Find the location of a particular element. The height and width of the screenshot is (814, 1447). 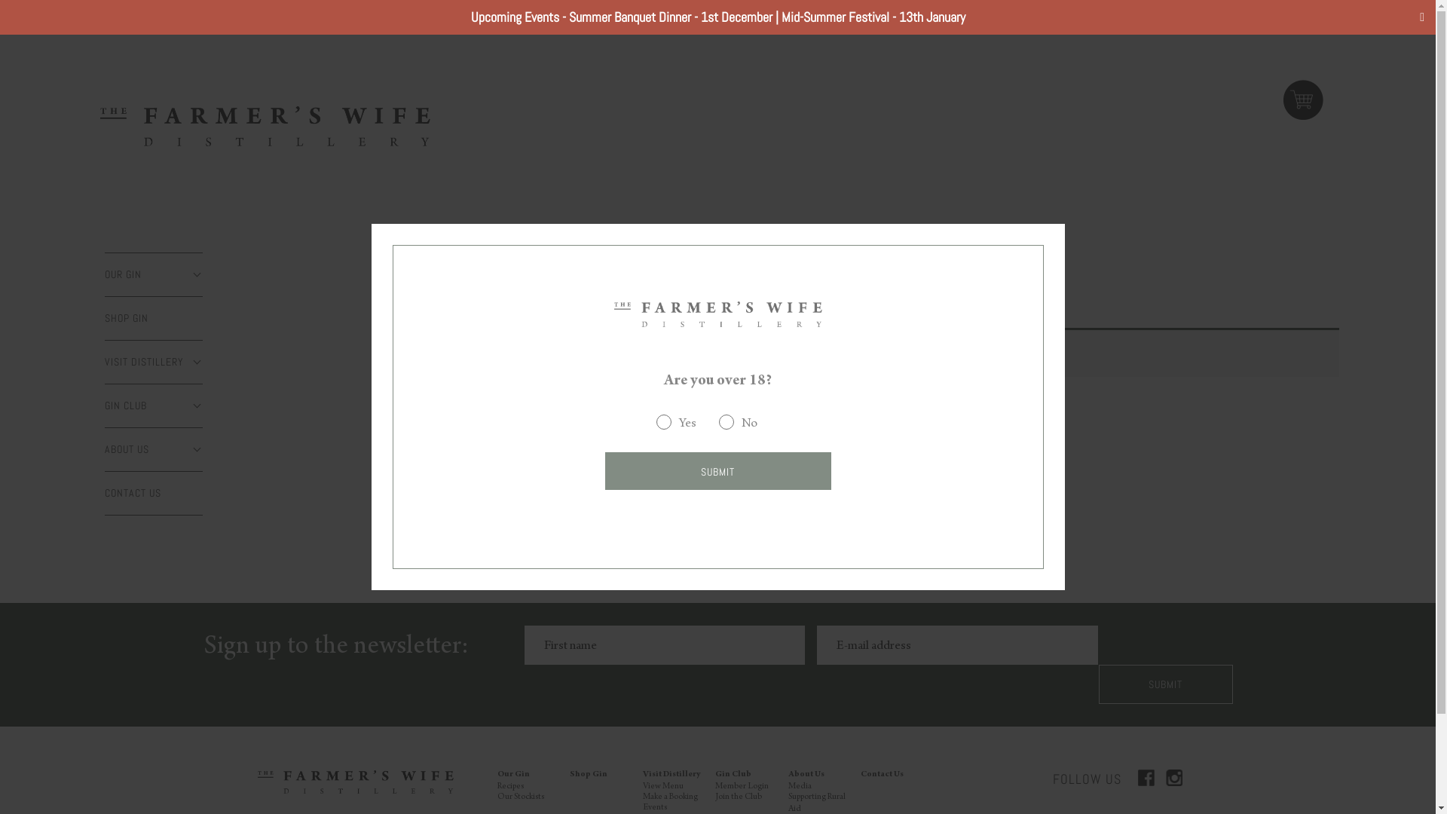

Our Stockists is located at coordinates (521, 797).